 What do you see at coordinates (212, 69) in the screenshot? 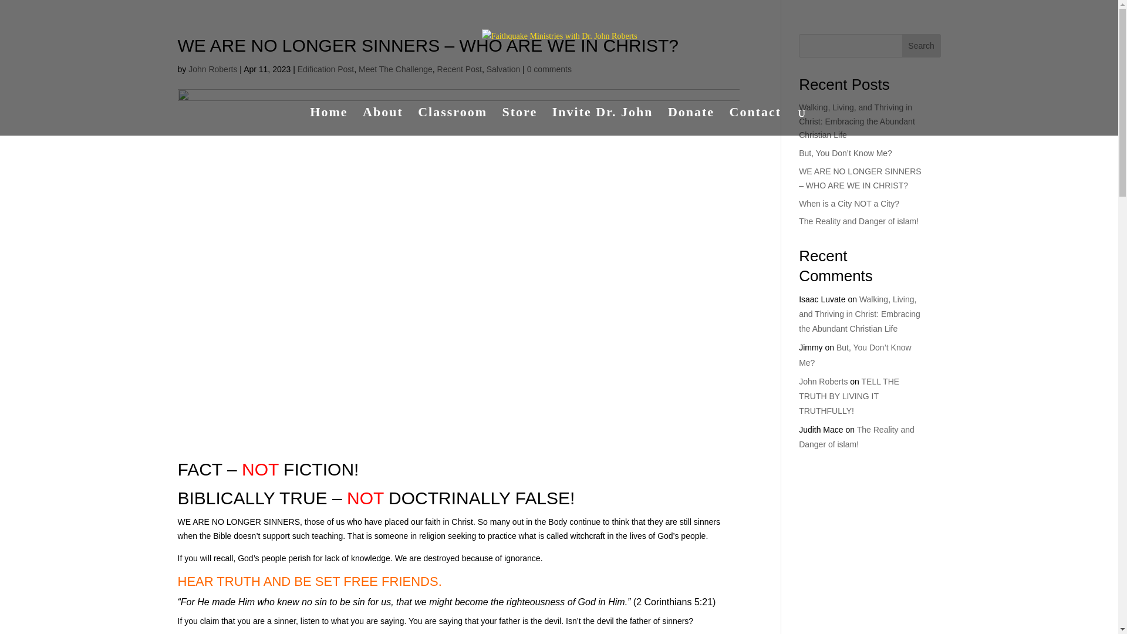
I see `Posts by John Roberts` at bounding box center [212, 69].